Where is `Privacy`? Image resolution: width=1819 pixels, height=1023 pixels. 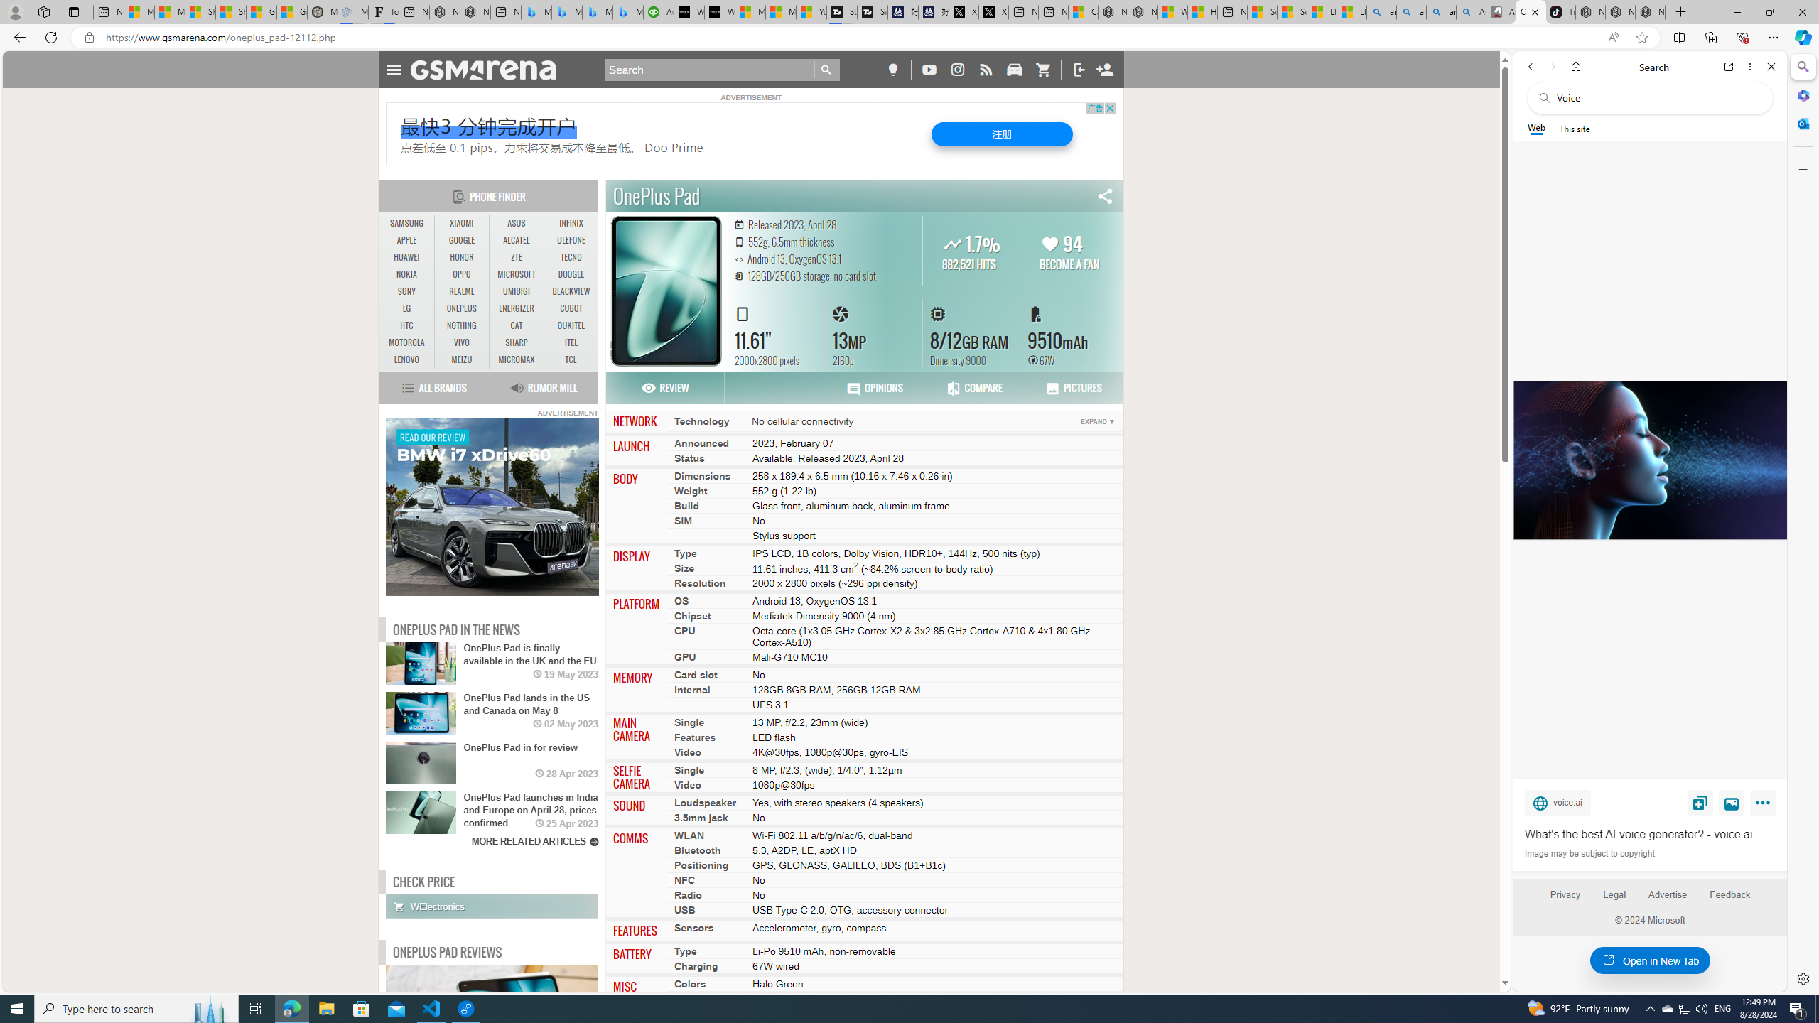 Privacy is located at coordinates (1565, 900).